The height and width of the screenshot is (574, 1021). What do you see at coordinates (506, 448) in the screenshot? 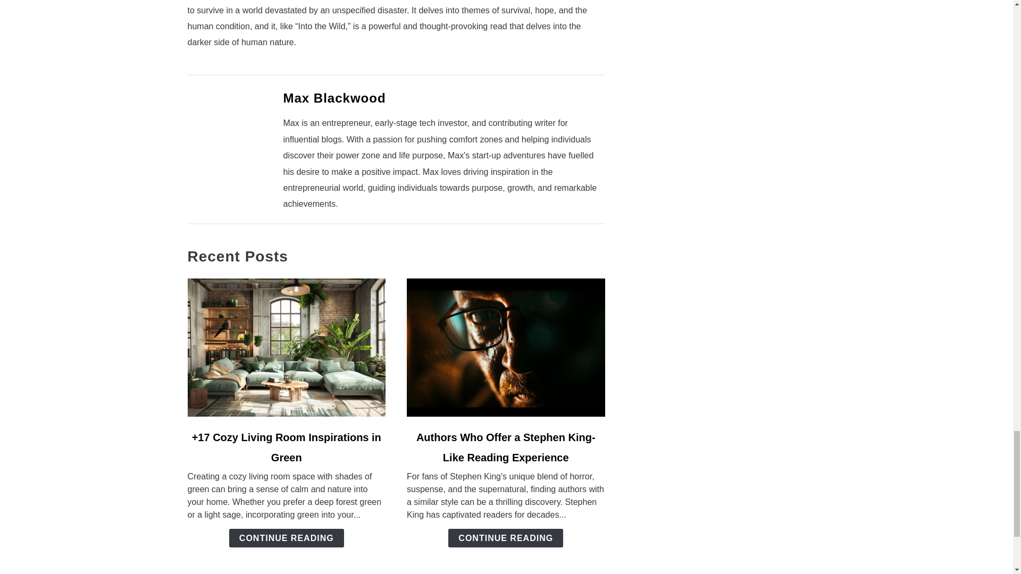
I see `Authors Who Offer a Stephen King-Like Reading Experience` at bounding box center [506, 448].